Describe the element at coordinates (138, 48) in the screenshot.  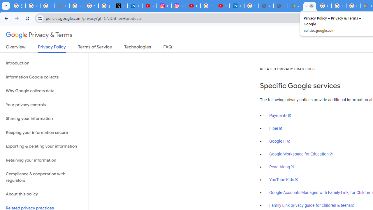
I see `Technologies` at that location.